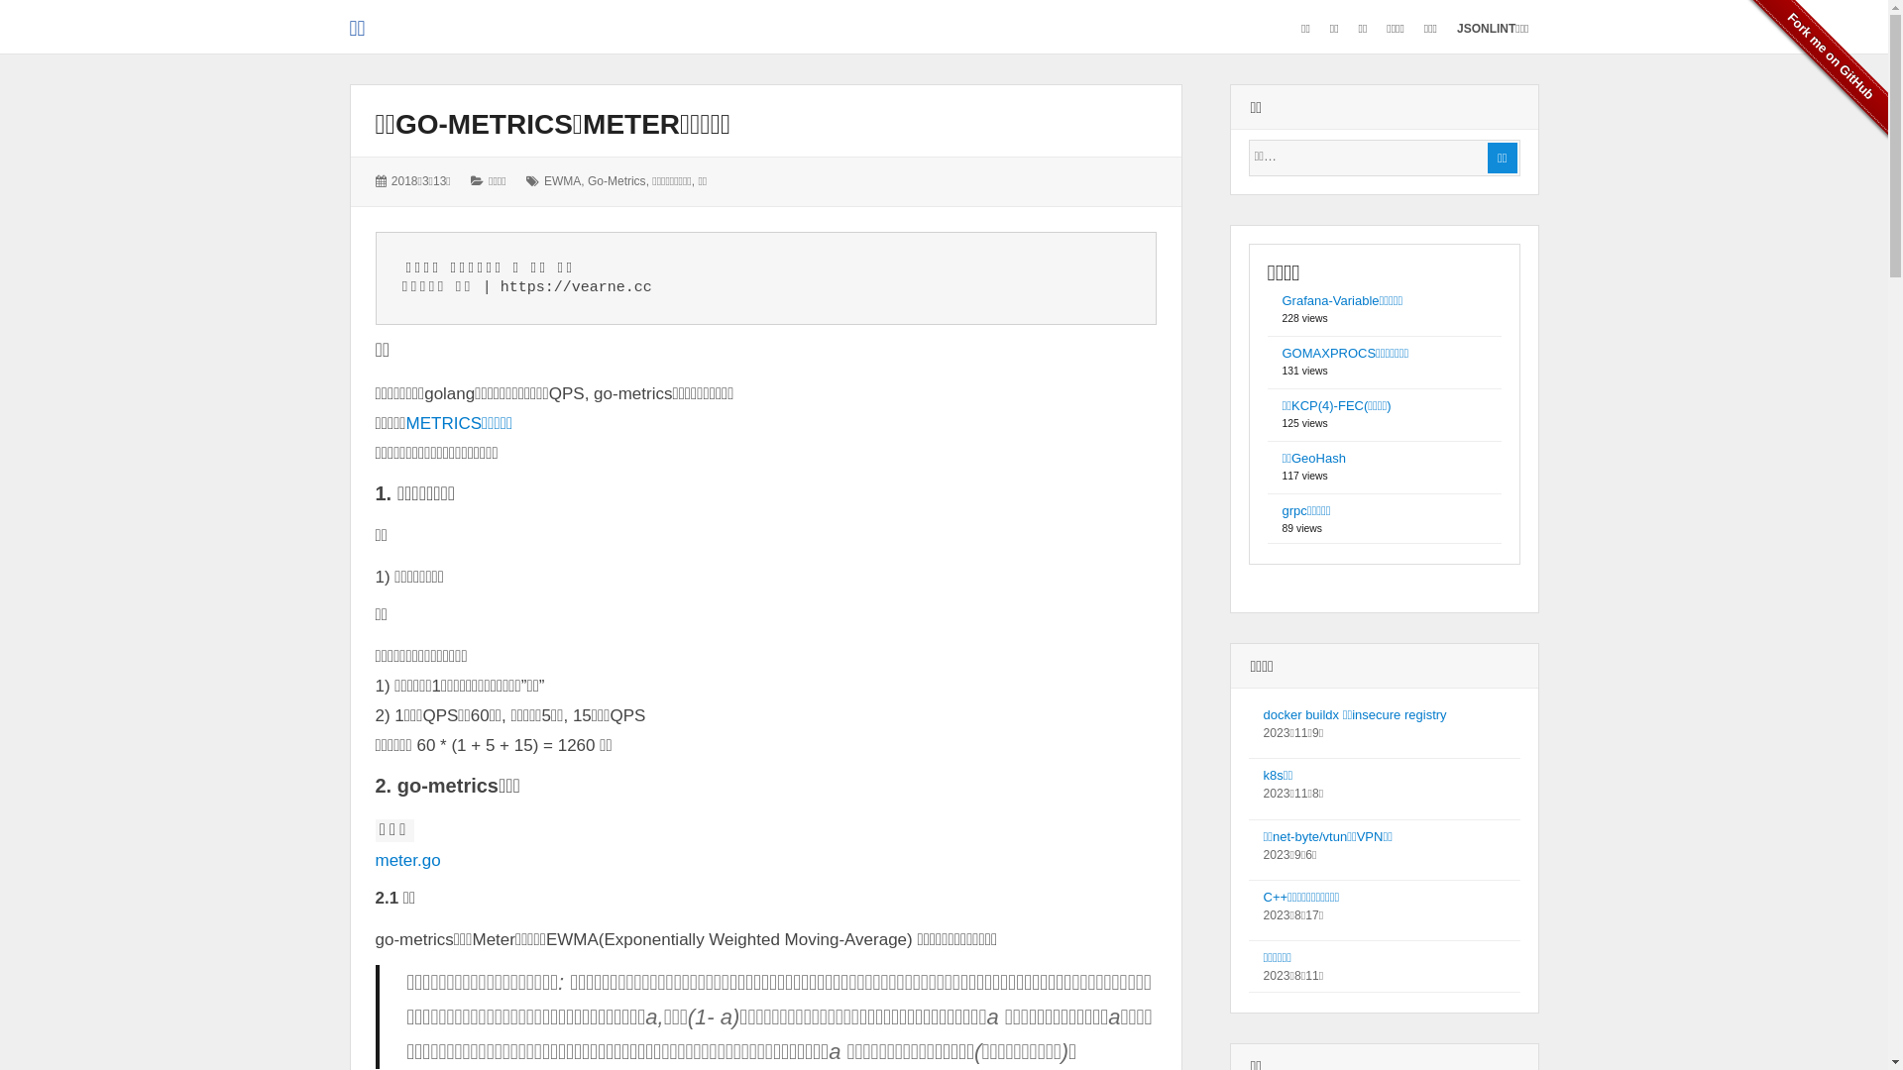  I want to click on Go-Metrics, so click(616, 181).